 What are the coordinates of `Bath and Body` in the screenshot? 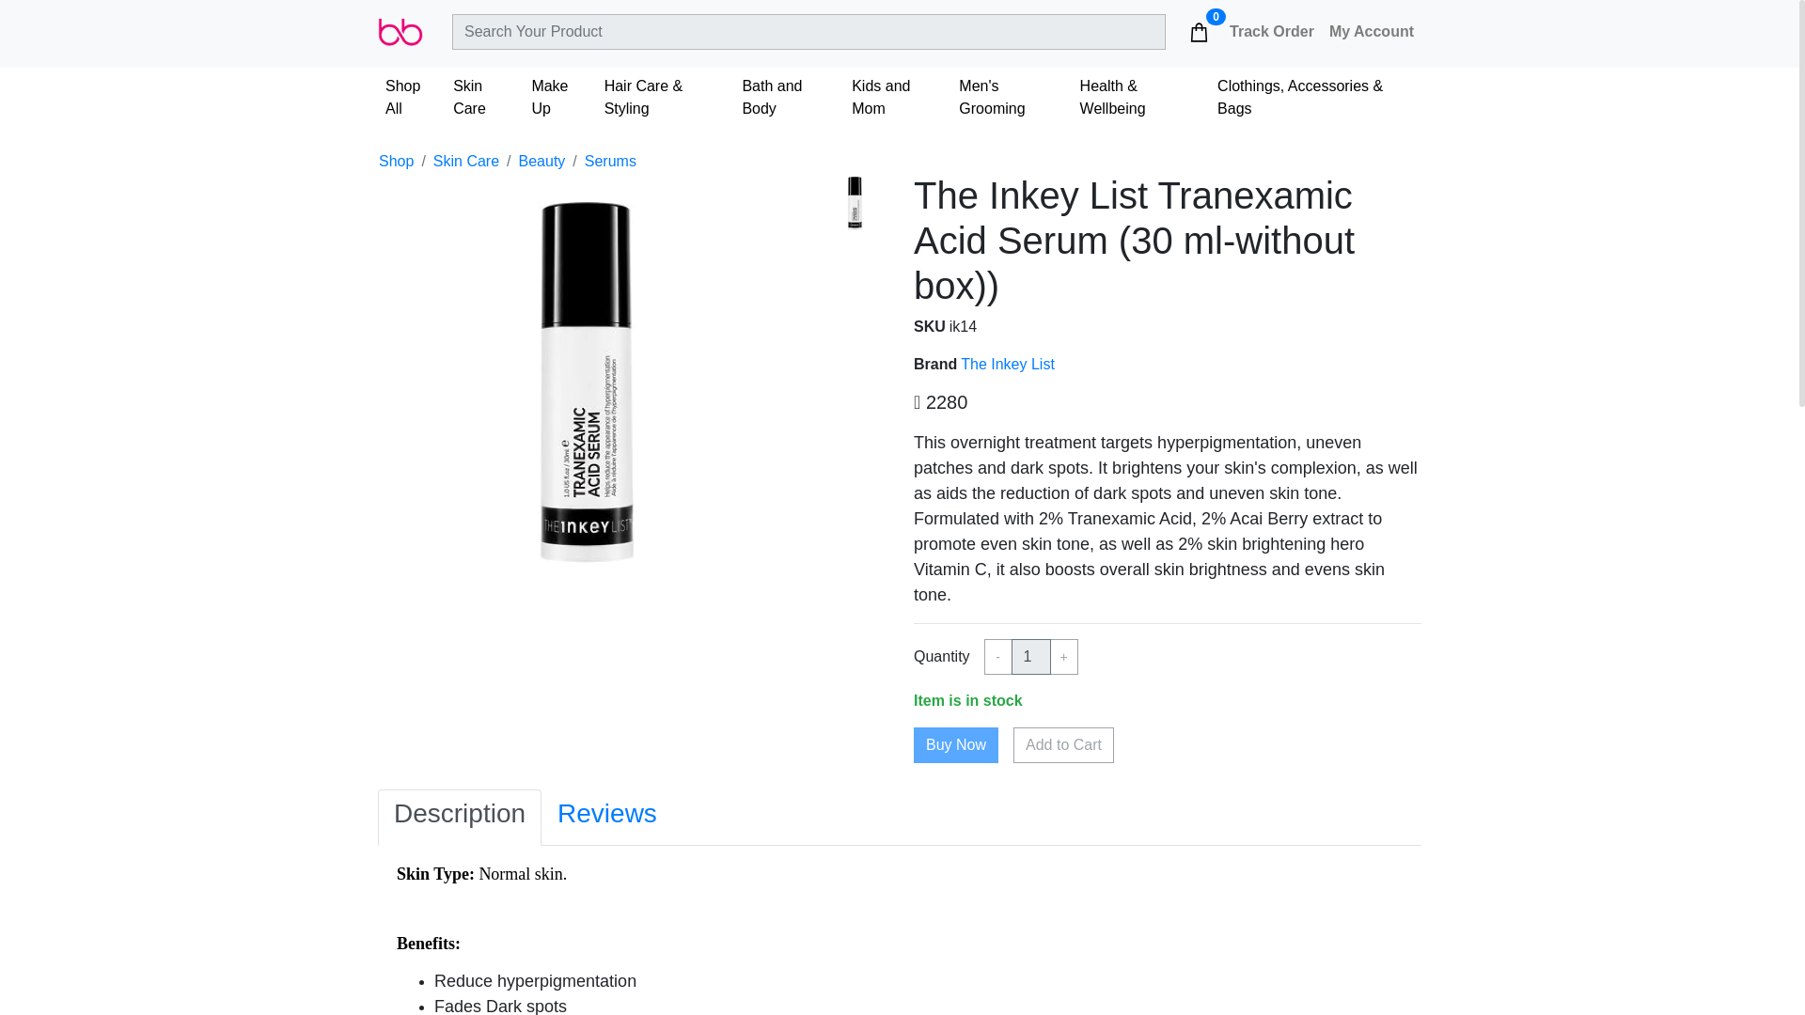 It's located at (790, 98).